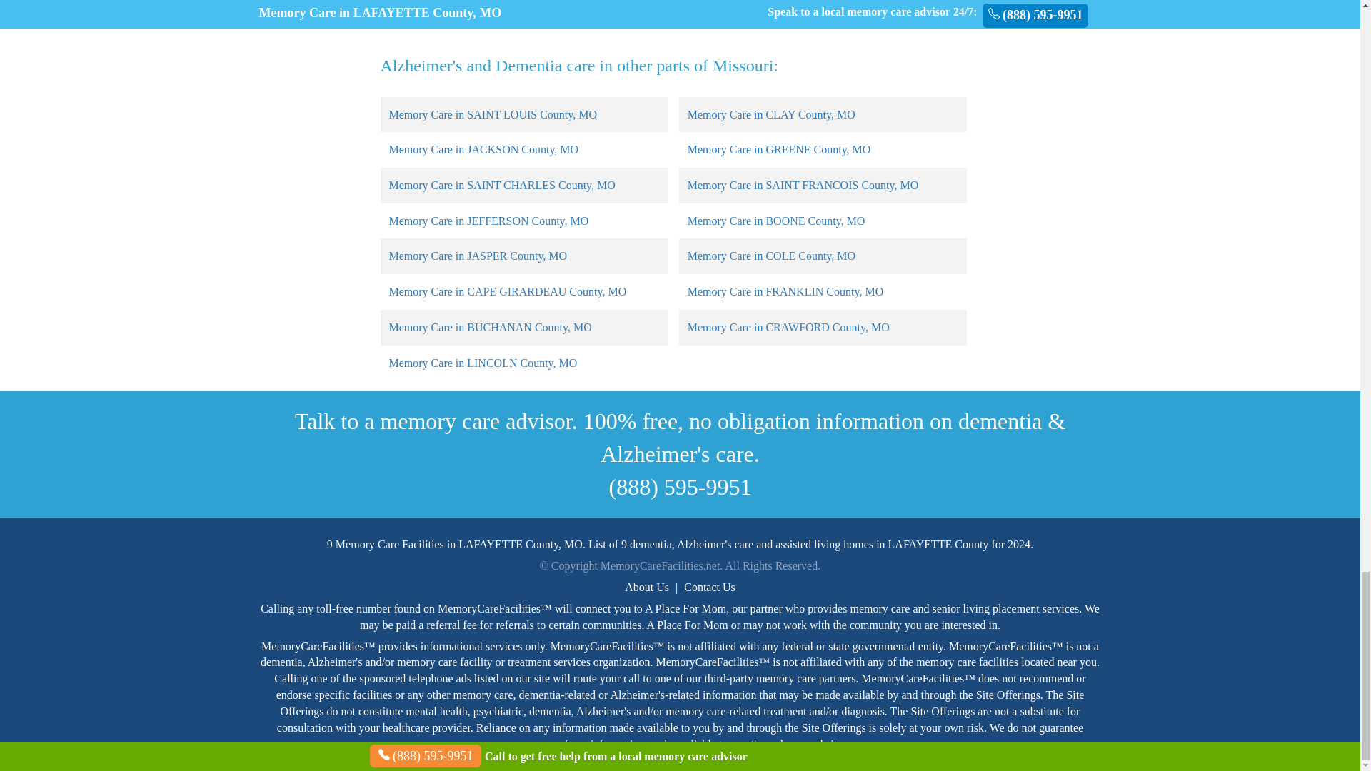  I want to click on Memory Care in BOONE County, MO, so click(776, 221).